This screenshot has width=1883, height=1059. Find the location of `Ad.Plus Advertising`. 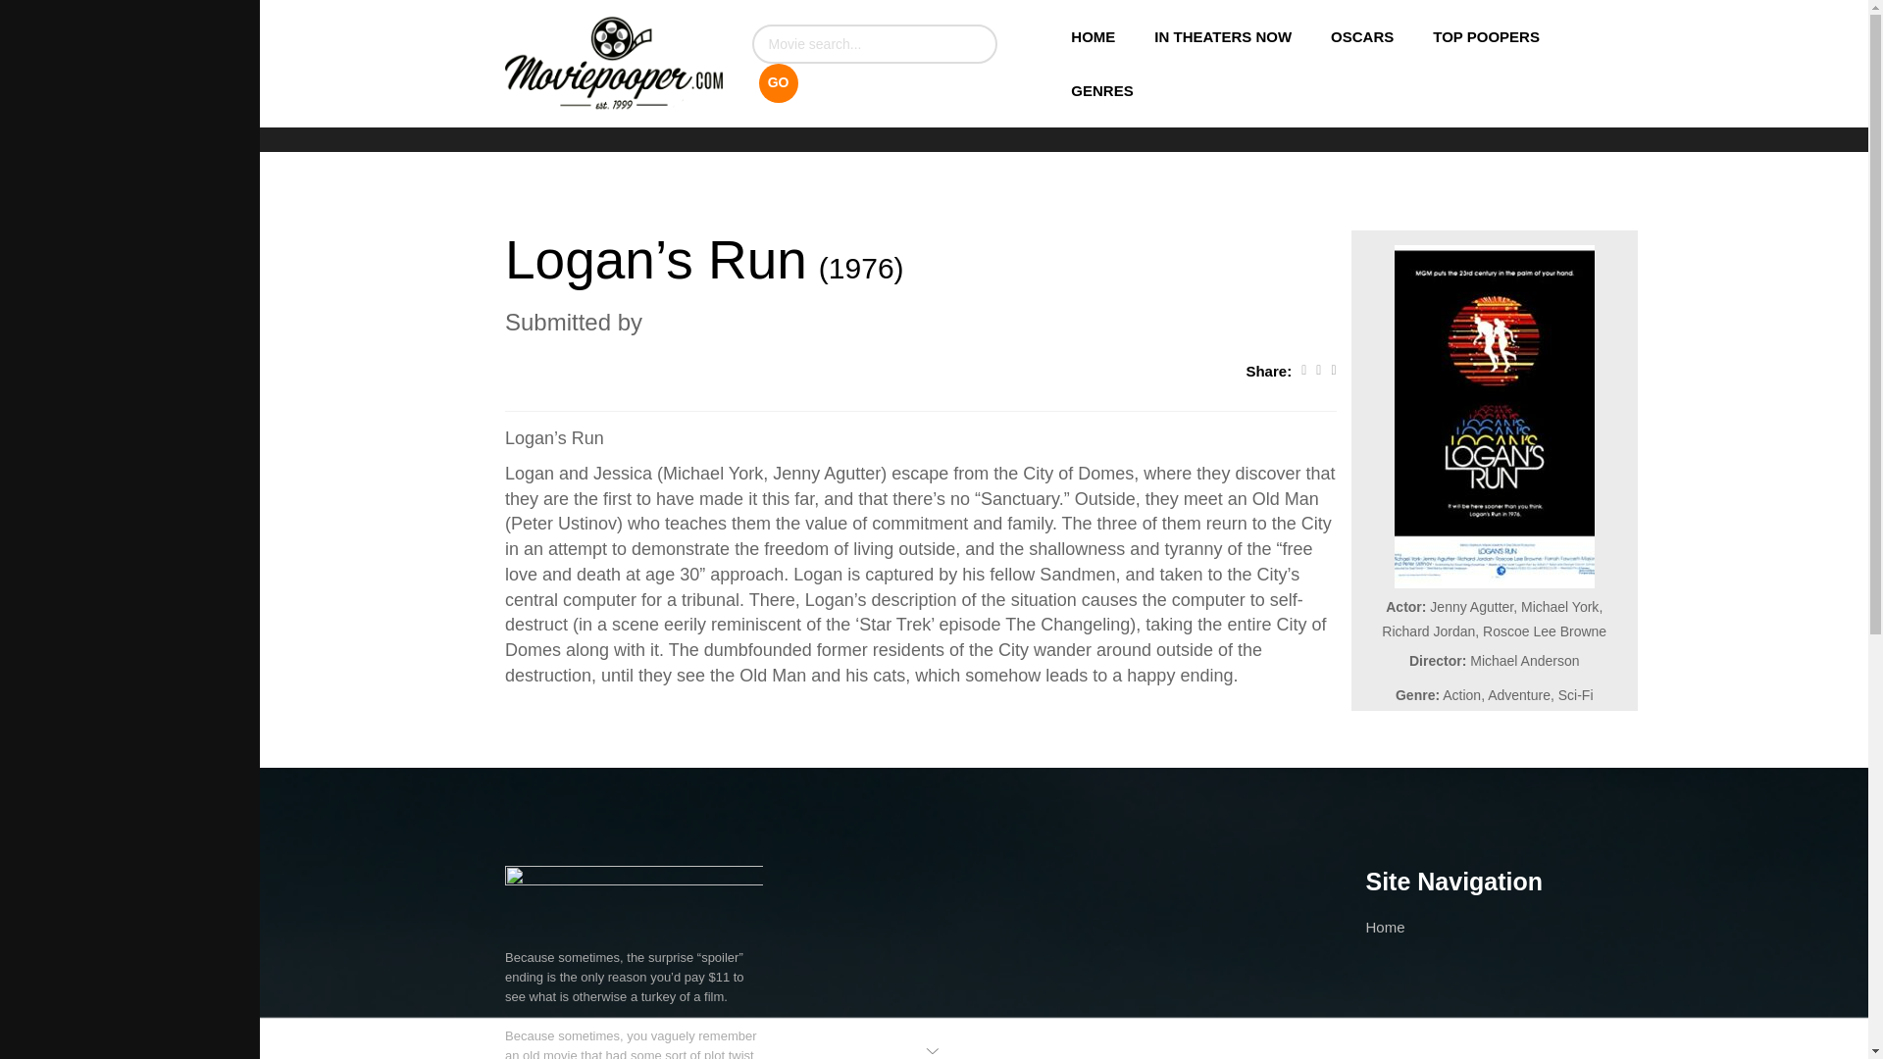

Ad.Plus Advertising is located at coordinates (934, 1049).